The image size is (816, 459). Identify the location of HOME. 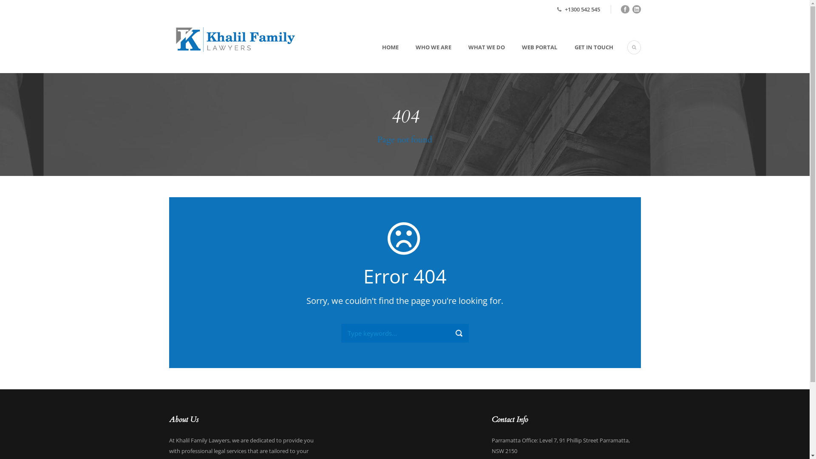
(388, 58).